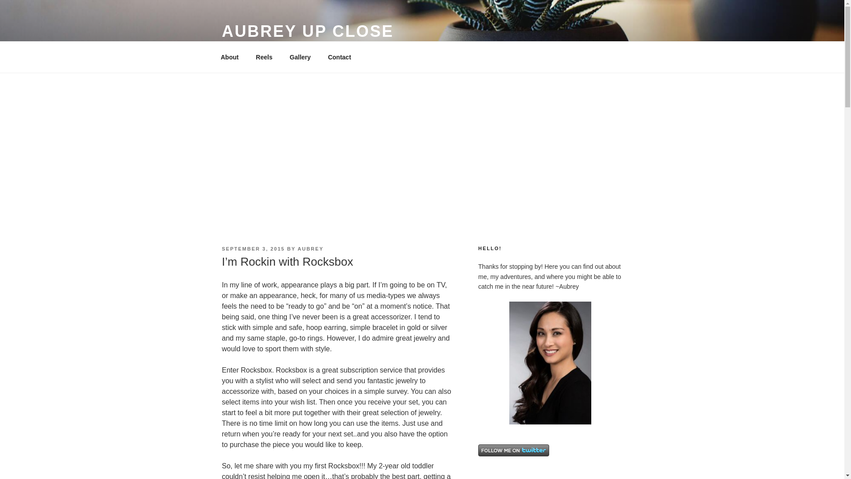 The width and height of the screenshot is (851, 479). Describe the element at coordinates (307, 31) in the screenshot. I see `AUBREY UP CLOSE` at that location.